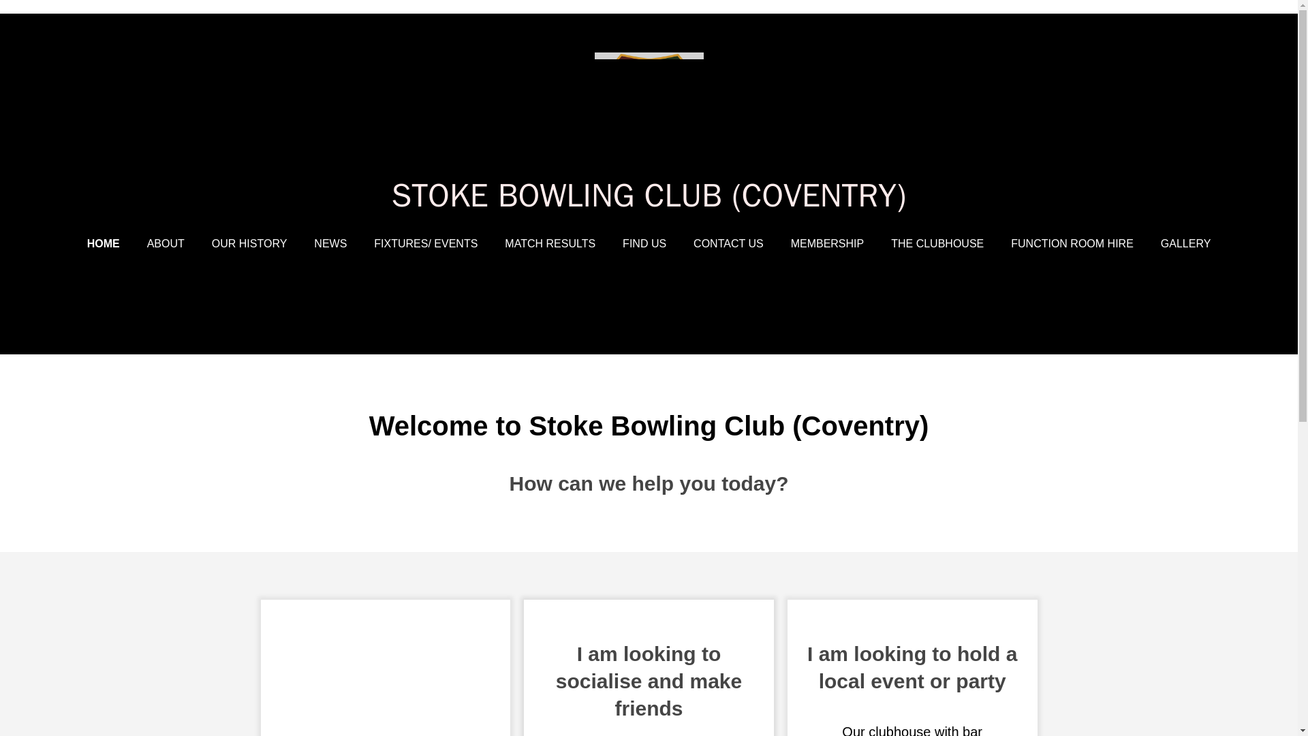  Describe the element at coordinates (827, 244) in the screenshot. I see `MEMBERSHIP` at that location.